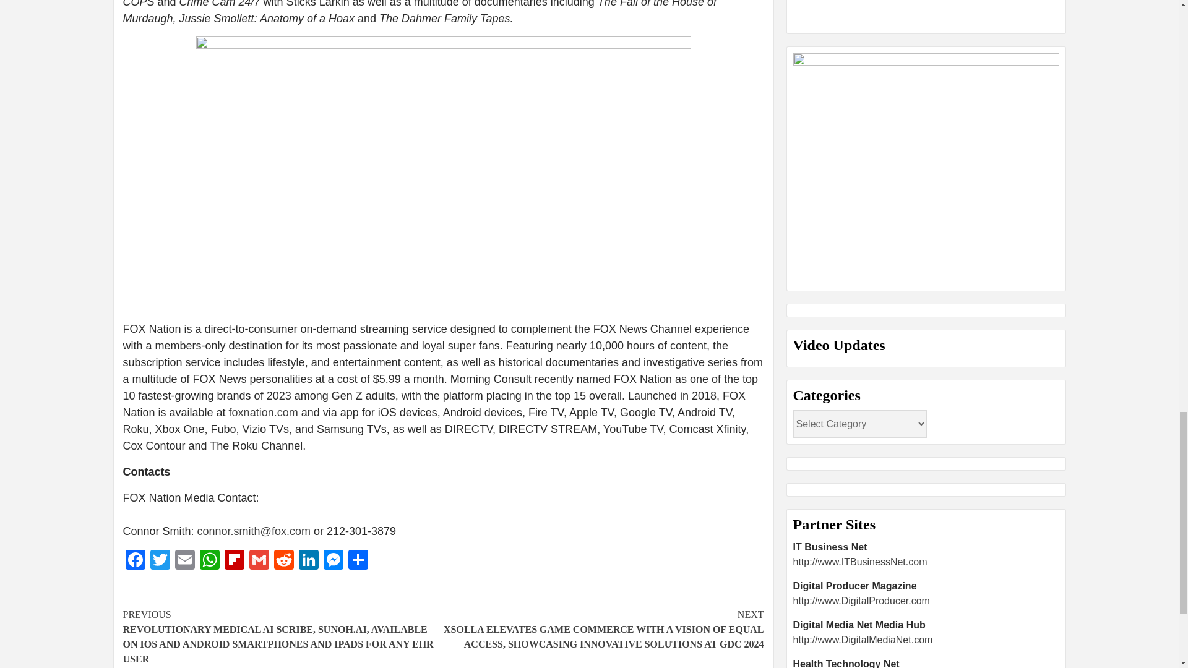 Image resolution: width=1188 pixels, height=668 pixels. Describe the element at coordinates (135, 560) in the screenshot. I see `Facebook` at that location.